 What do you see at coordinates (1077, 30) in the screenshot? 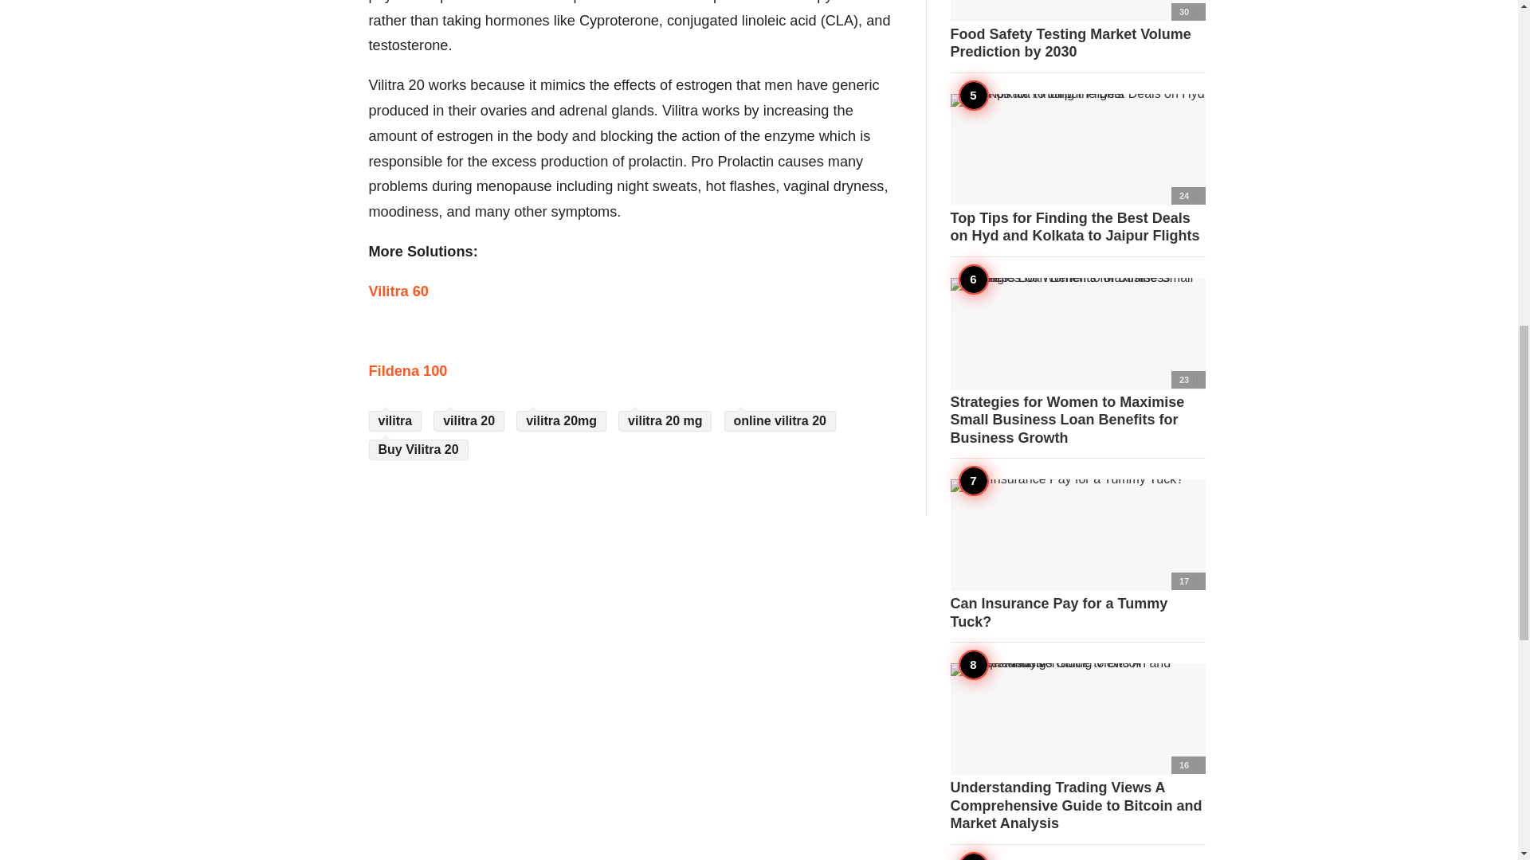
I see `Food Safety Testing Market Volume Prediction by 2030` at bounding box center [1077, 30].